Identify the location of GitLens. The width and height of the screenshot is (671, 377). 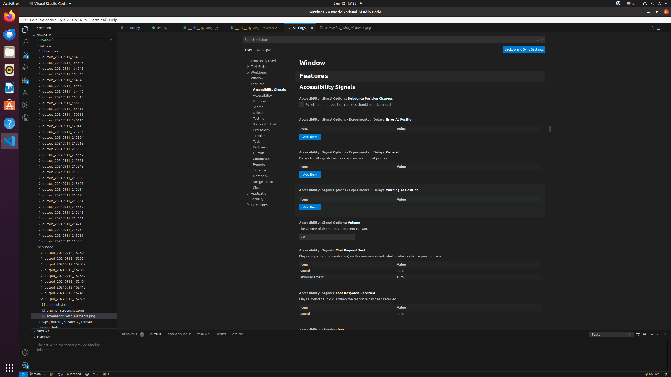
(238, 335).